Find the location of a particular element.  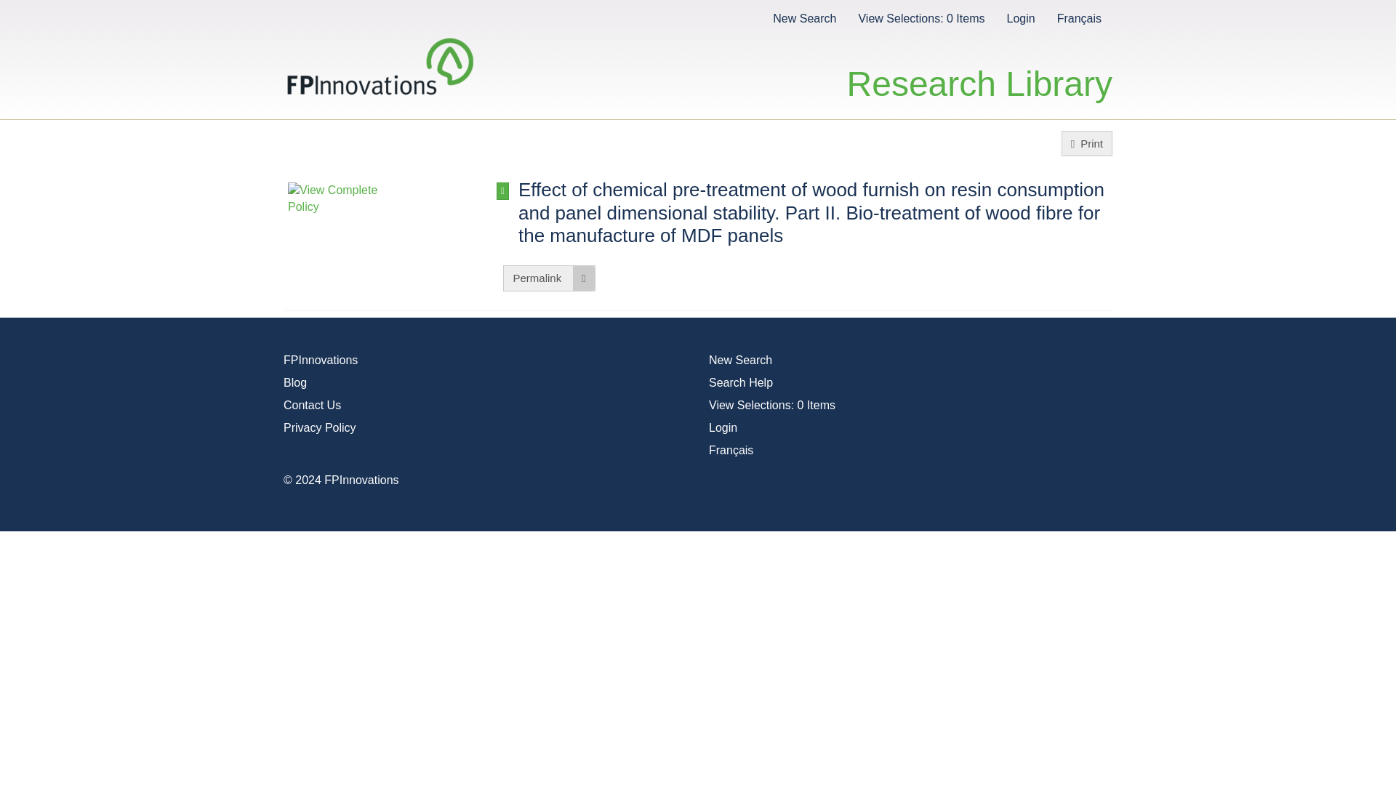

Blog is located at coordinates (295, 382).